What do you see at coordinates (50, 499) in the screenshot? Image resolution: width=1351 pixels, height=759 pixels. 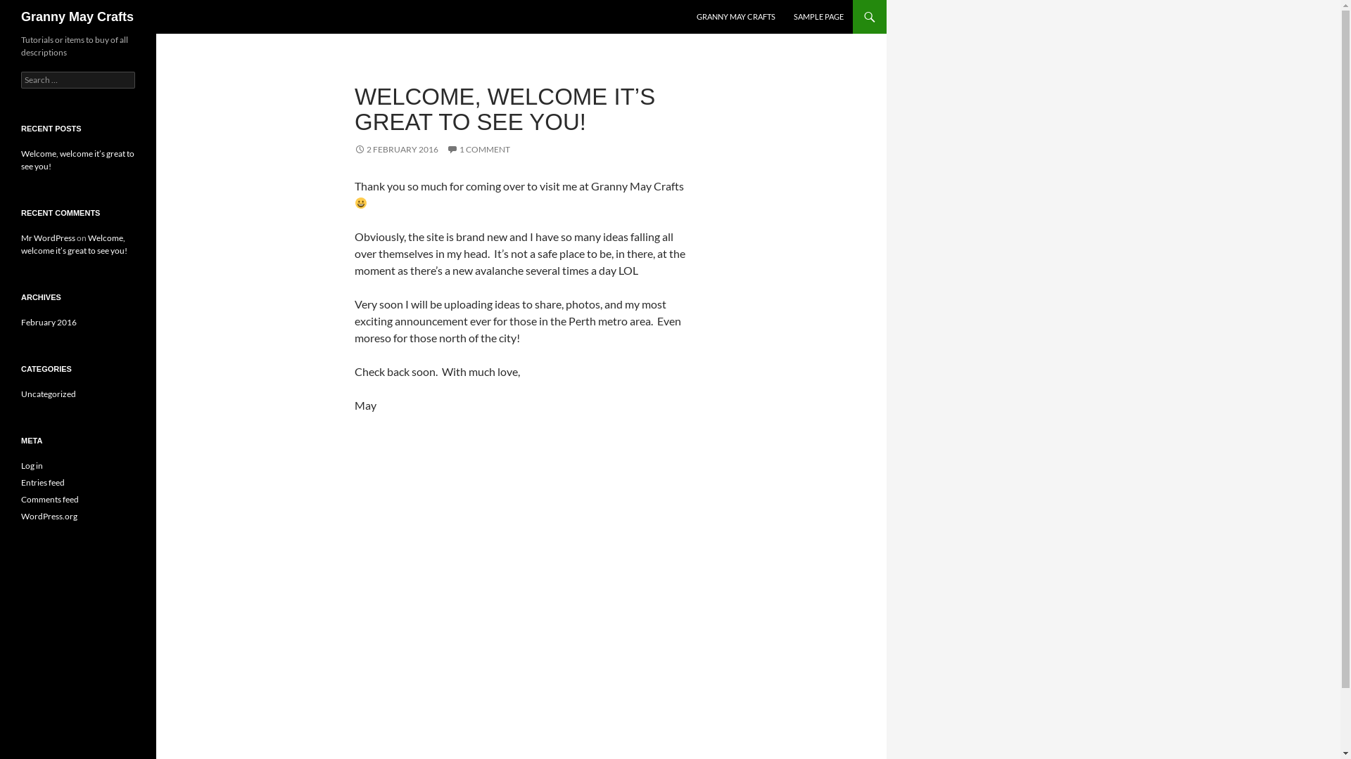 I see `Comments feed` at bounding box center [50, 499].